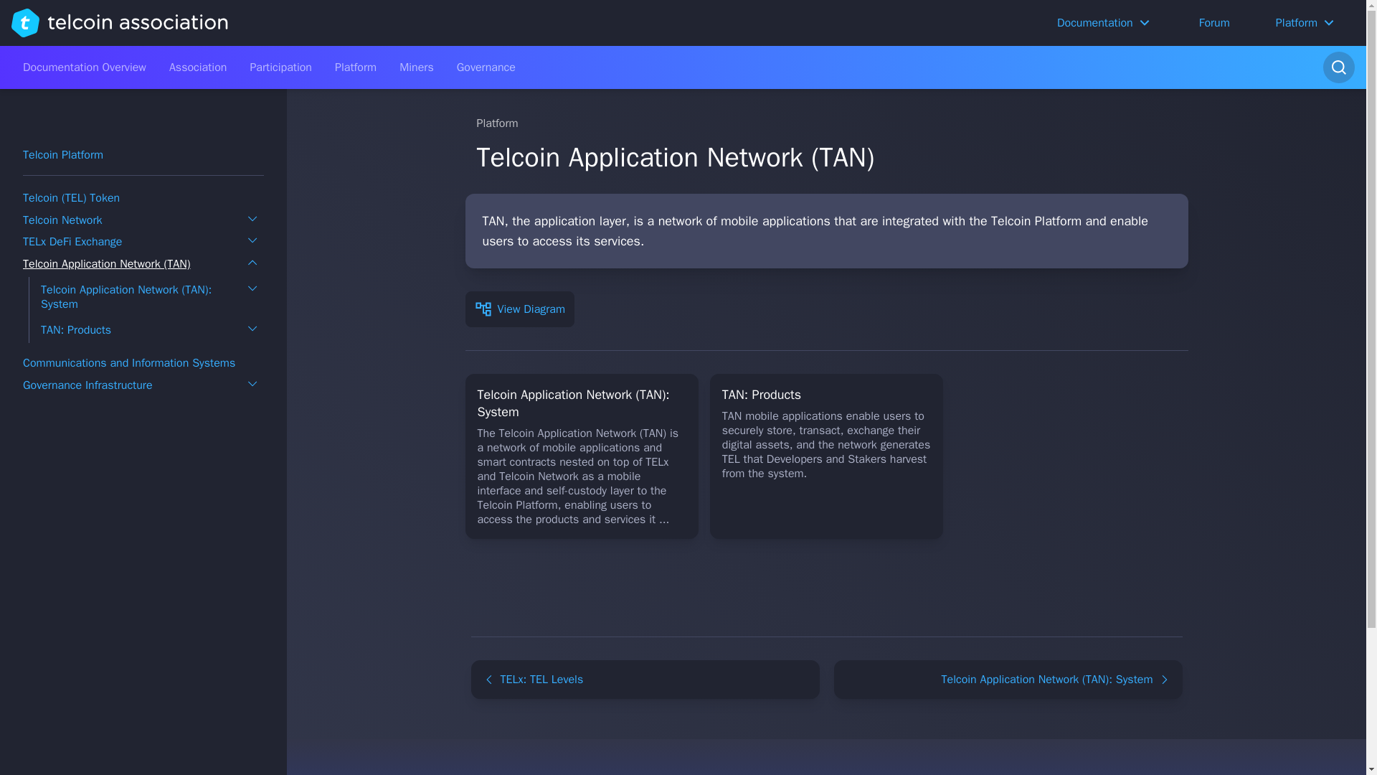 This screenshot has width=1377, height=775. What do you see at coordinates (645, 680) in the screenshot?
I see `TELx: TEL Levels` at bounding box center [645, 680].